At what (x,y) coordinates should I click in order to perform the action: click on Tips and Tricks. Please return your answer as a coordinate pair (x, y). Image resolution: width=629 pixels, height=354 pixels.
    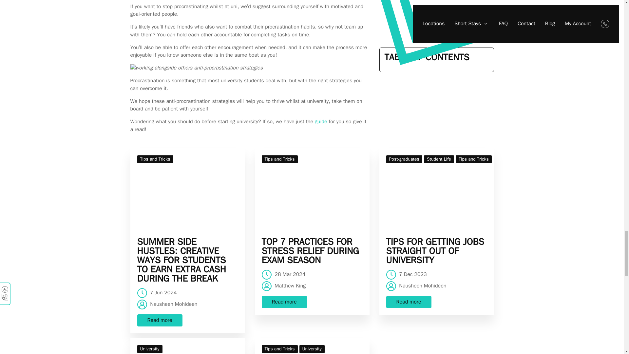
    Looking at the image, I should click on (279, 159).